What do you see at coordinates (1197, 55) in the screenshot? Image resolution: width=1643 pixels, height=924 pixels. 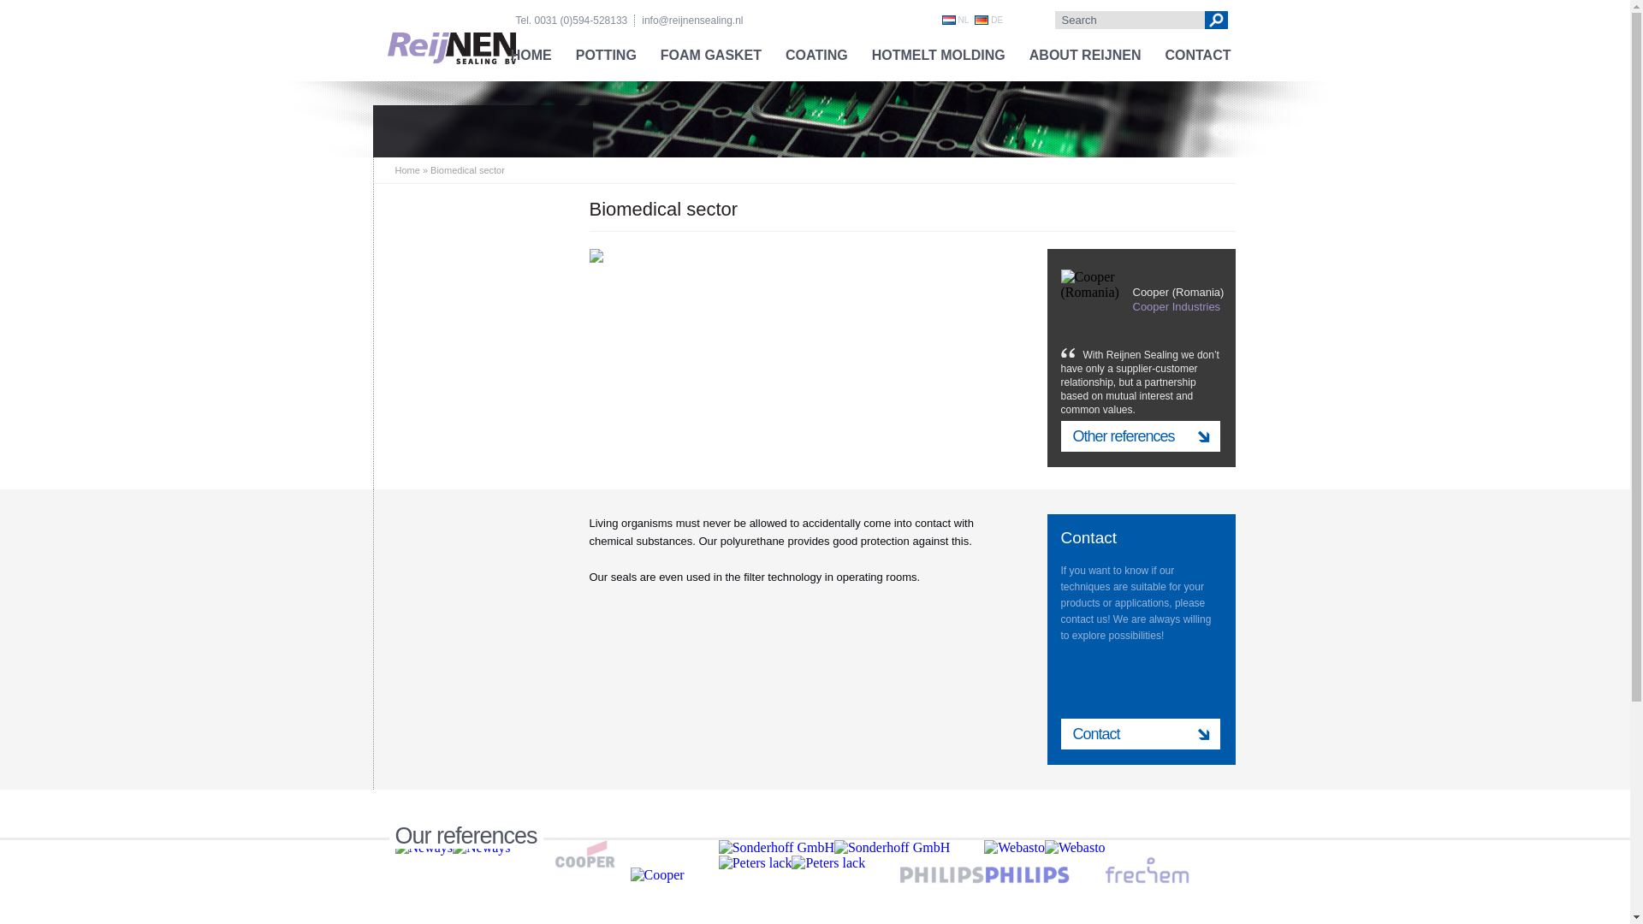 I see `CONTACT` at bounding box center [1197, 55].